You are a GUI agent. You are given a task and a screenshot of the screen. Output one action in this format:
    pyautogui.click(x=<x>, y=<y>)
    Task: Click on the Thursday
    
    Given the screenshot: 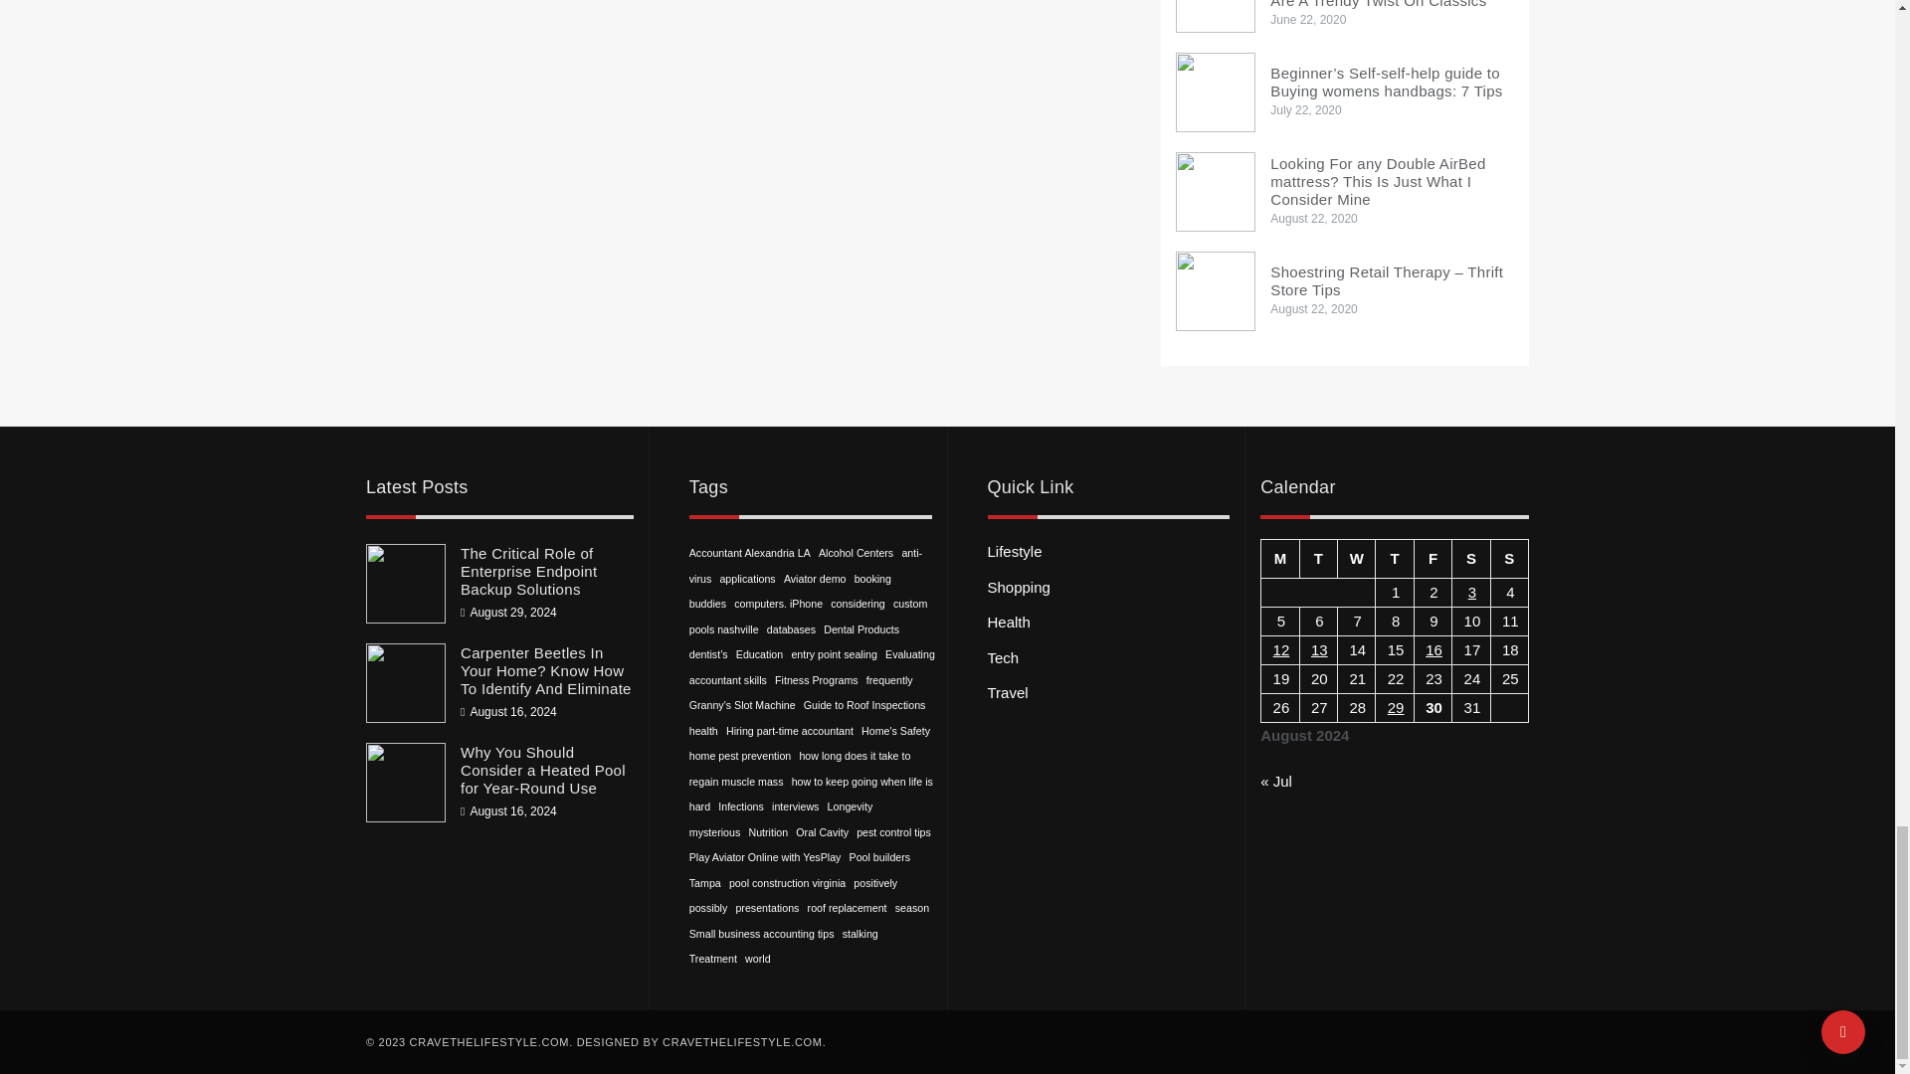 What is the action you would take?
    pyautogui.click(x=1394, y=559)
    